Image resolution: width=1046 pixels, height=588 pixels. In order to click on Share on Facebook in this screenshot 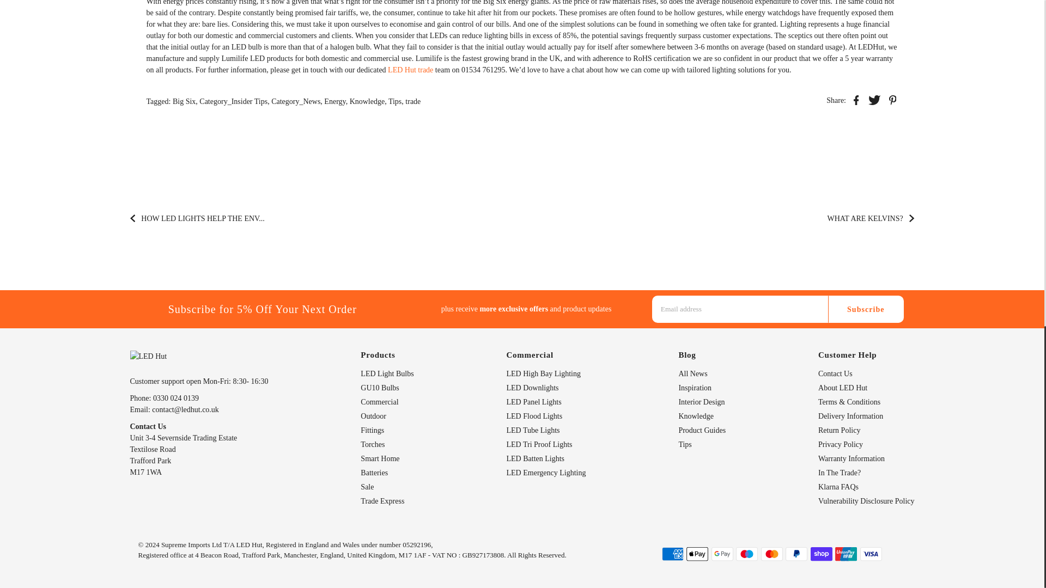, I will do `click(855, 99)`.